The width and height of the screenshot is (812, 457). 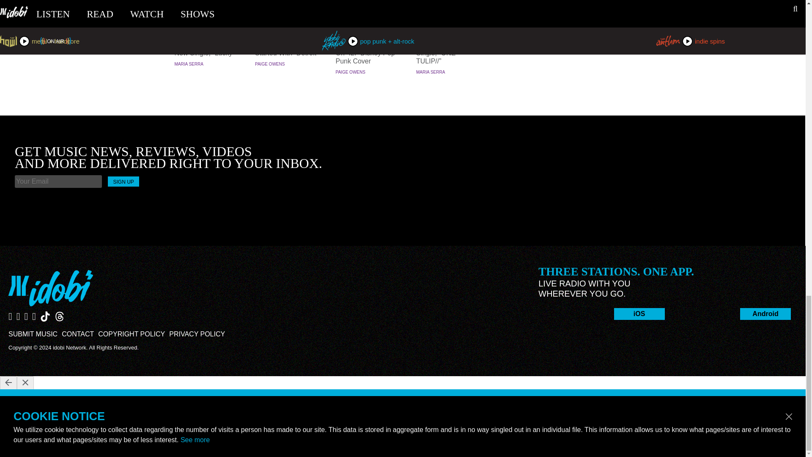 I want to click on NEWS, so click(x=288, y=28).